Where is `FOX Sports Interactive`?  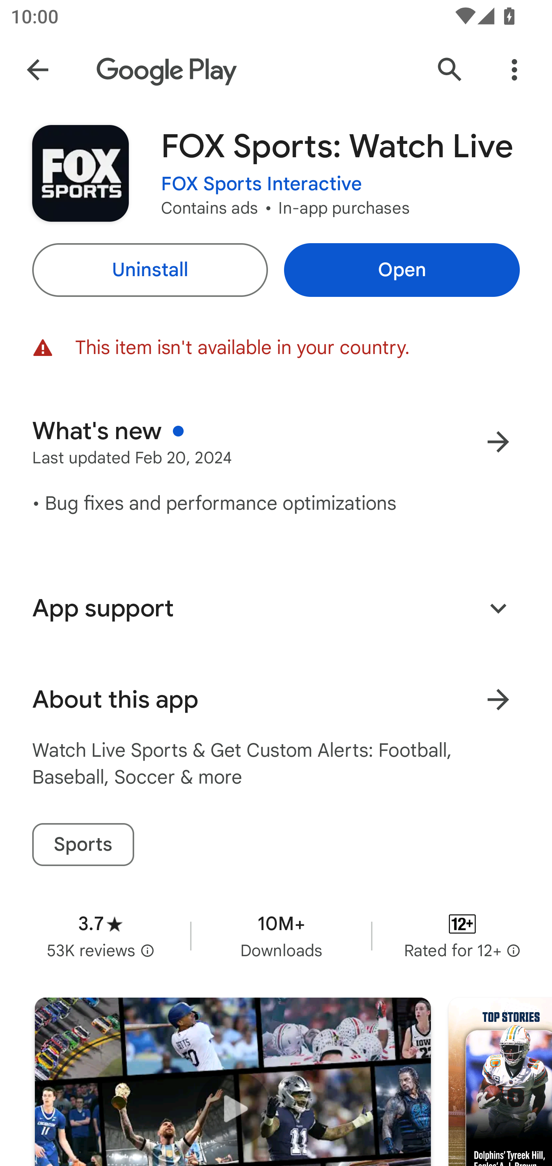
FOX Sports Interactive is located at coordinates (261, 184).